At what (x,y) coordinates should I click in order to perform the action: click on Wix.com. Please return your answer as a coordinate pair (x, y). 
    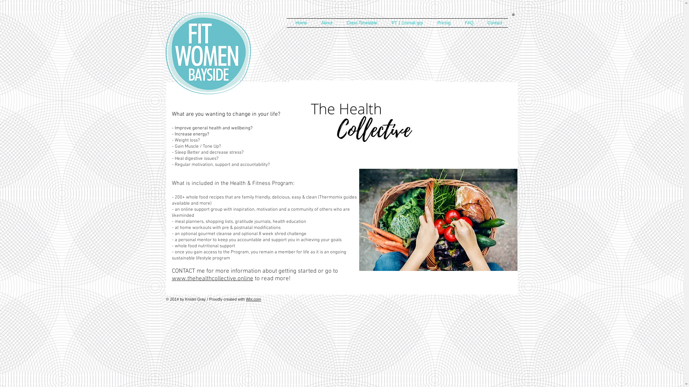
    Looking at the image, I should click on (253, 299).